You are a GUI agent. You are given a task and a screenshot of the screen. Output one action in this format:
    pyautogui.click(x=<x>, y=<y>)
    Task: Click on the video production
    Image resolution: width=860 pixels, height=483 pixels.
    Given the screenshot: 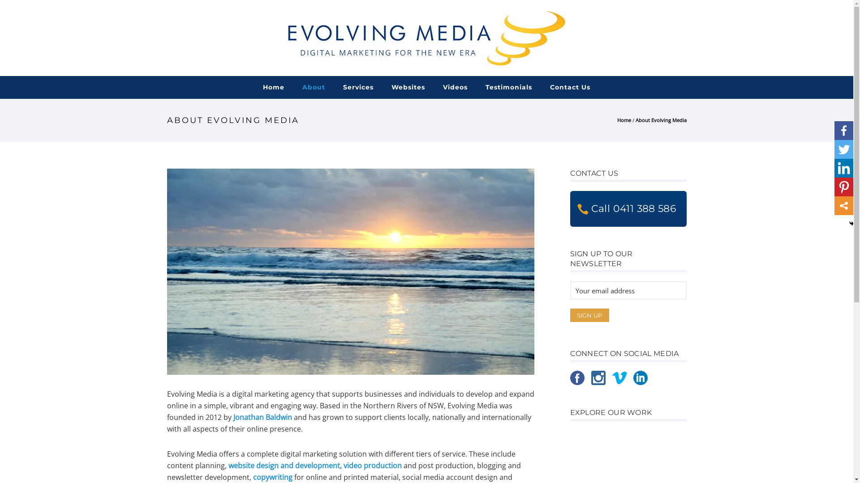 What is the action you would take?
    pyautogui.click(x=372, y=466)
    